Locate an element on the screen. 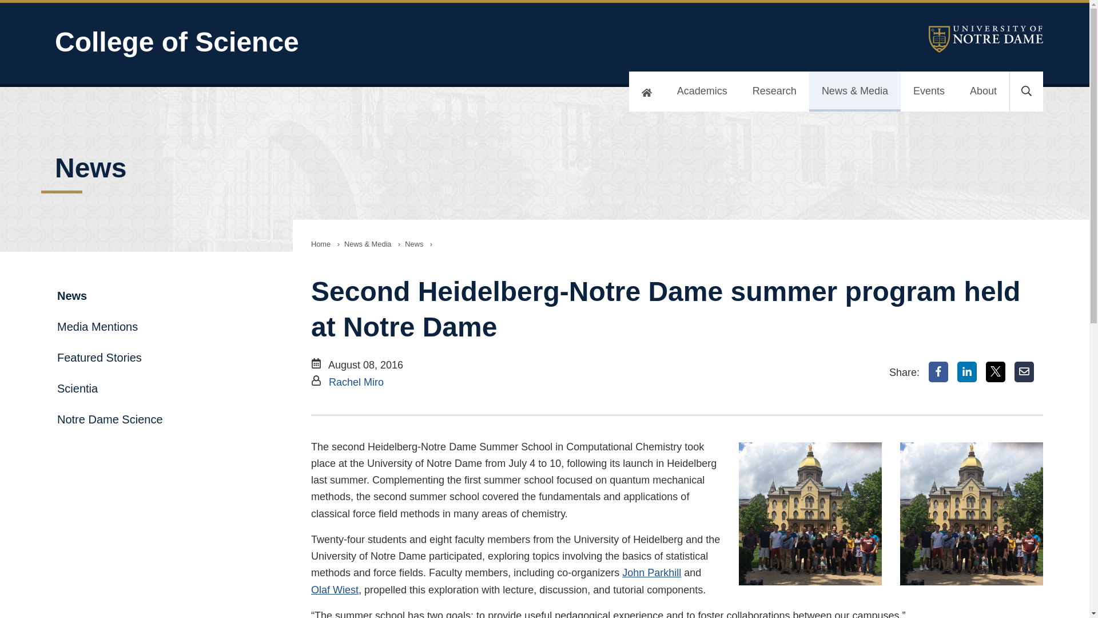 This screenshot has width=1098, height=618. Home is located at coordinates (320, 244).